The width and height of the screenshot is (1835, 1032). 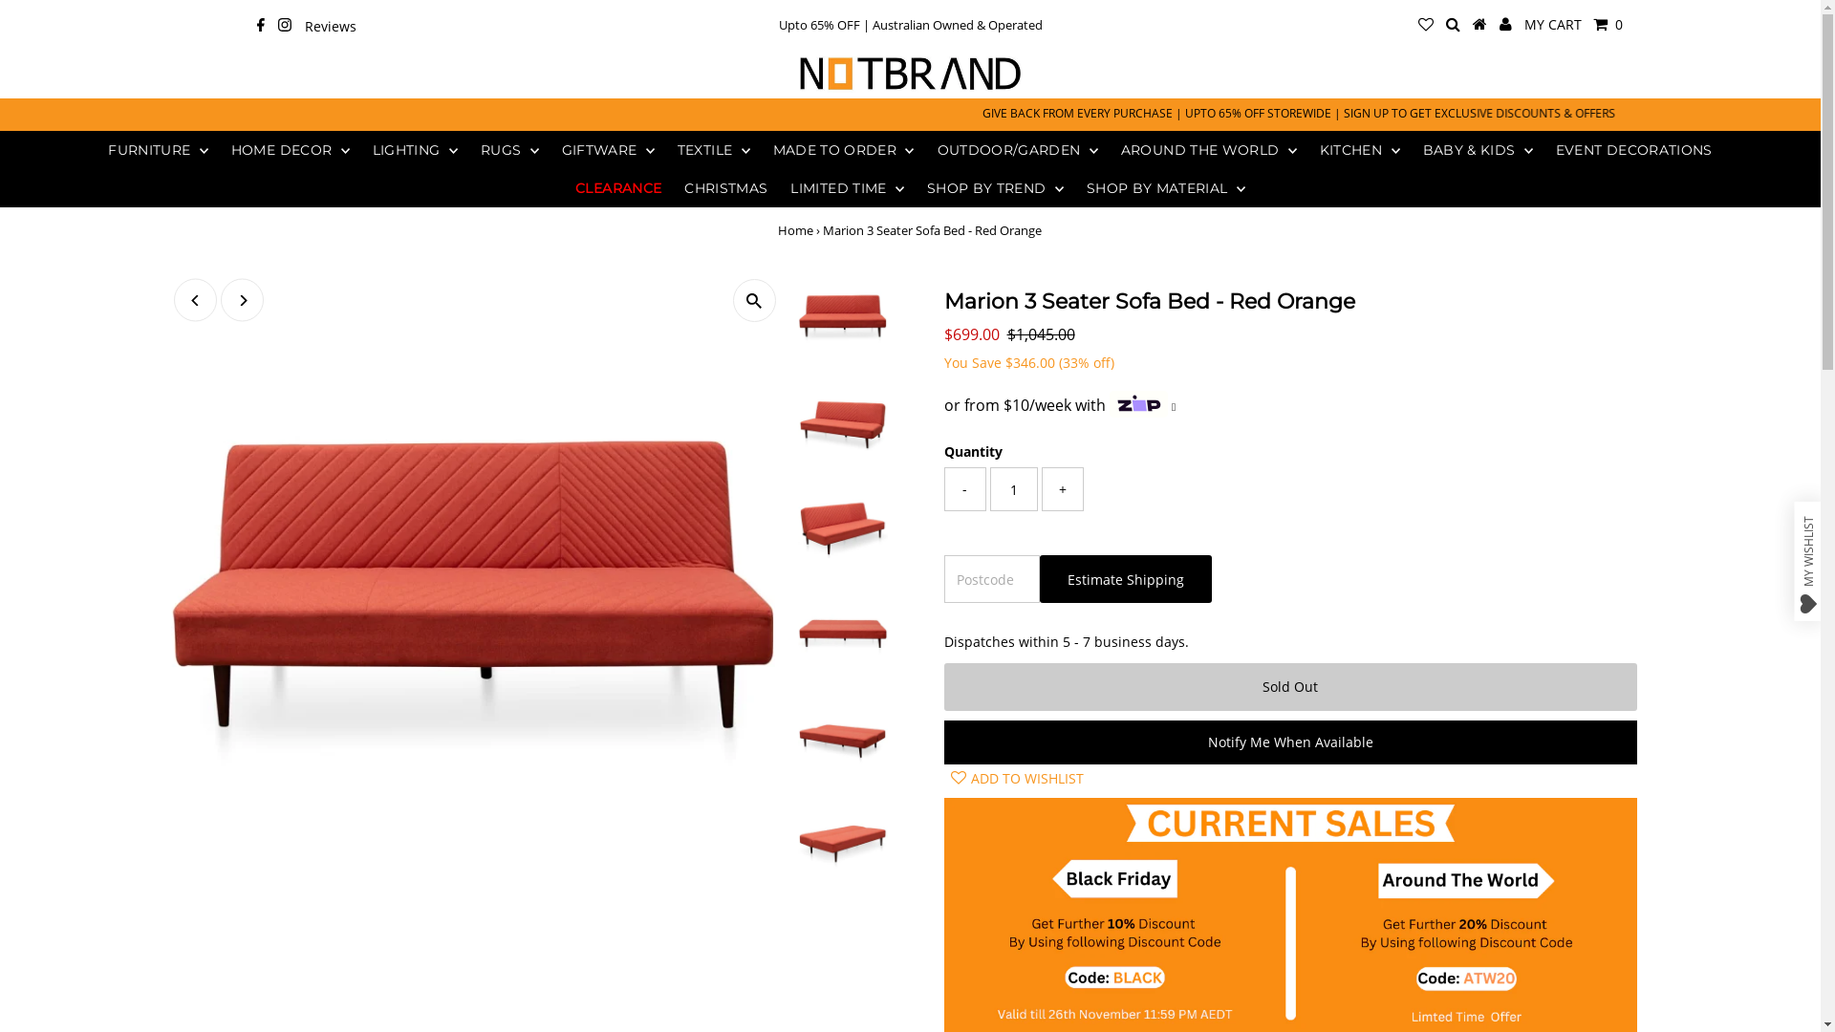 What do you see at coordinates (726, 188) in the screenshot?
I see `CHRISTMAS` at bounding box center [726, 188].